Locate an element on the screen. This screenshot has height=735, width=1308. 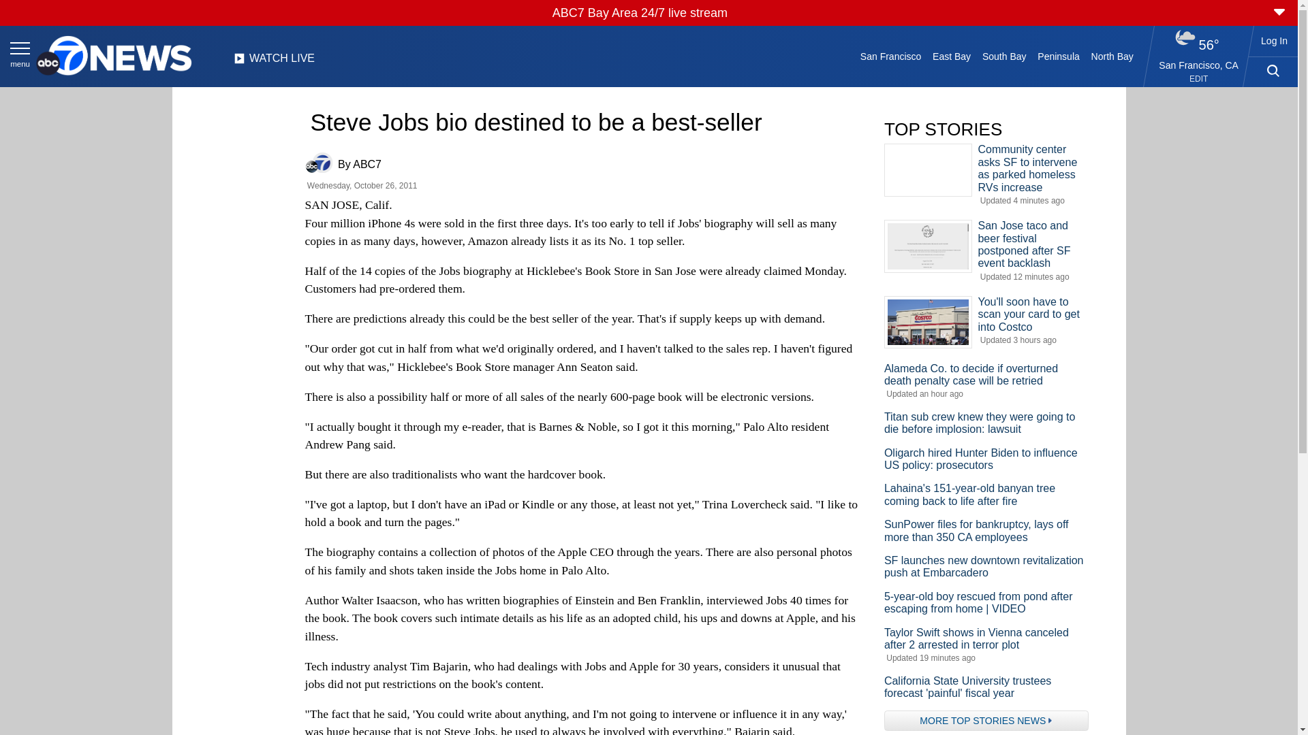
East Bay is located at coordinates (952, 56).